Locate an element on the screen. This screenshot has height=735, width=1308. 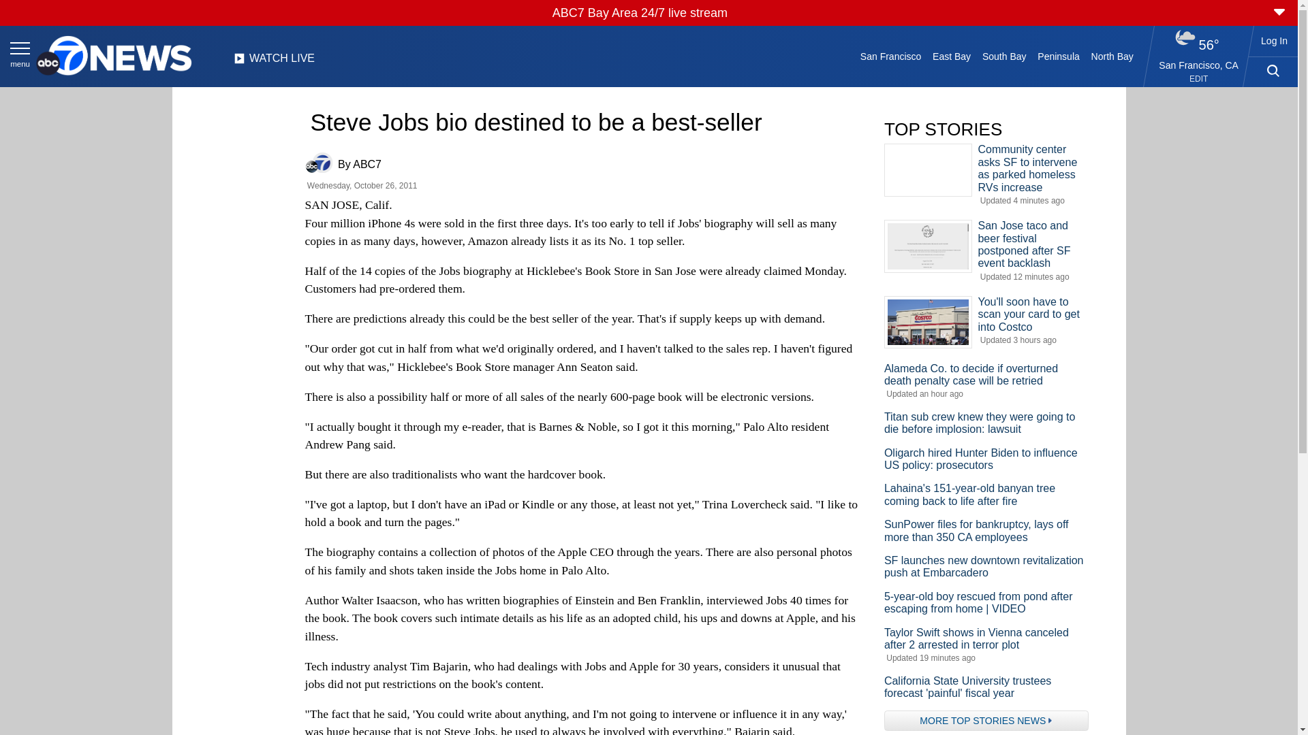
East Bay is located at coordinates (952, 56).